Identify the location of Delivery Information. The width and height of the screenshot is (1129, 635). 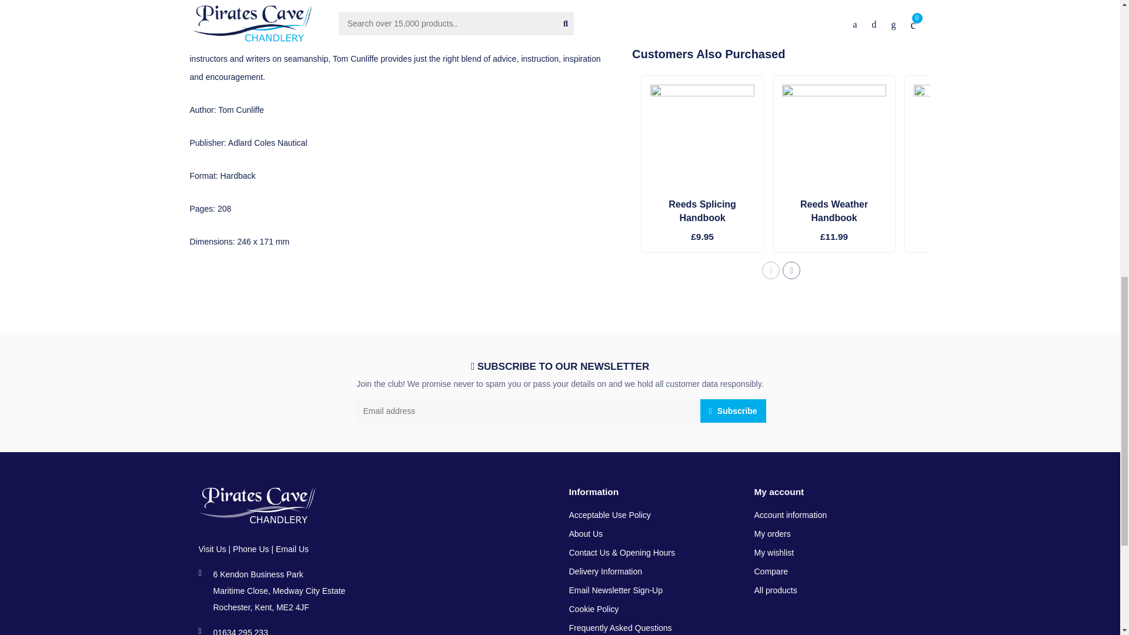
(606, 571).